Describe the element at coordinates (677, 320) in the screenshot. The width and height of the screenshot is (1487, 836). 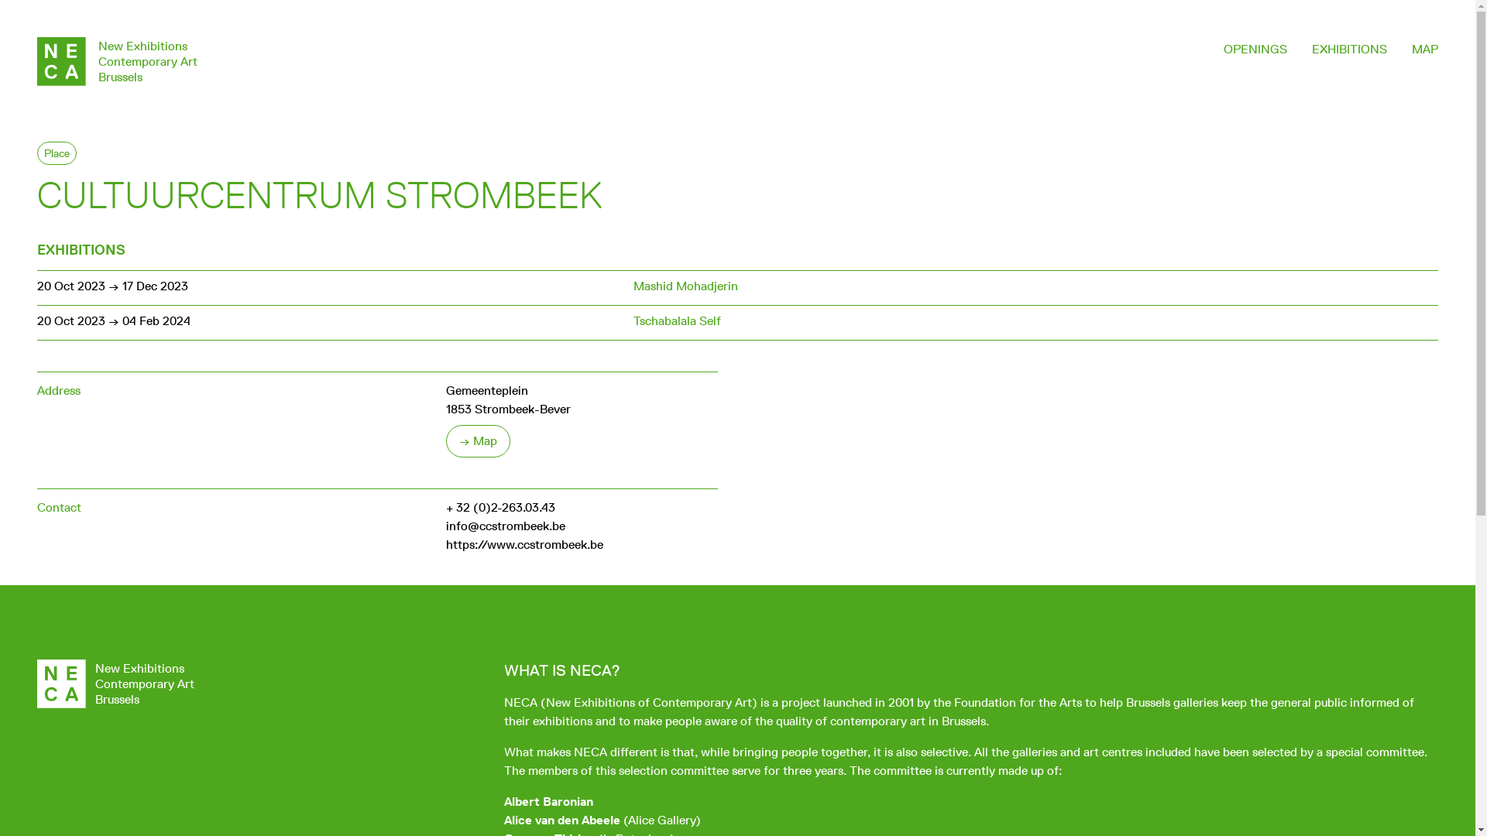
I see `Tschabalala Self` at that location.